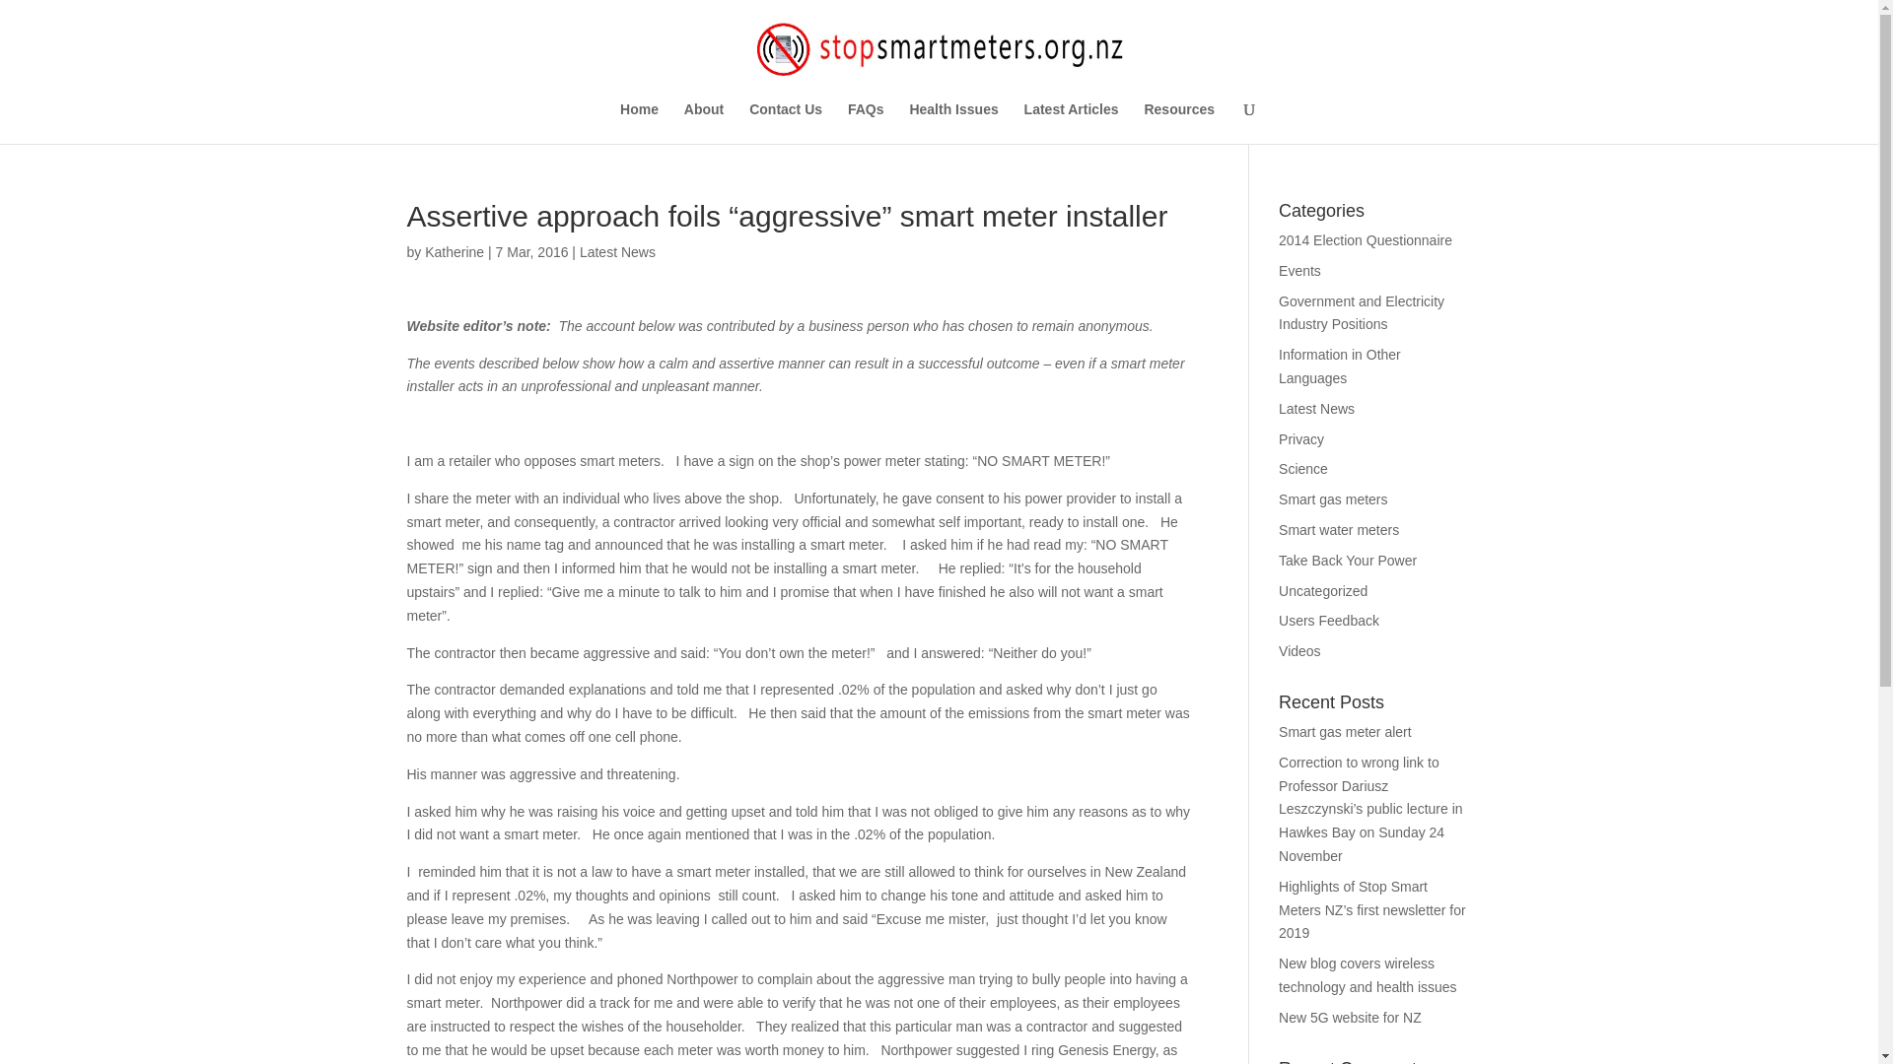 Image resolution: width=1893 pixels, height=1064 pixels. I want to click on Smart gas meters, so click(1333, 499).